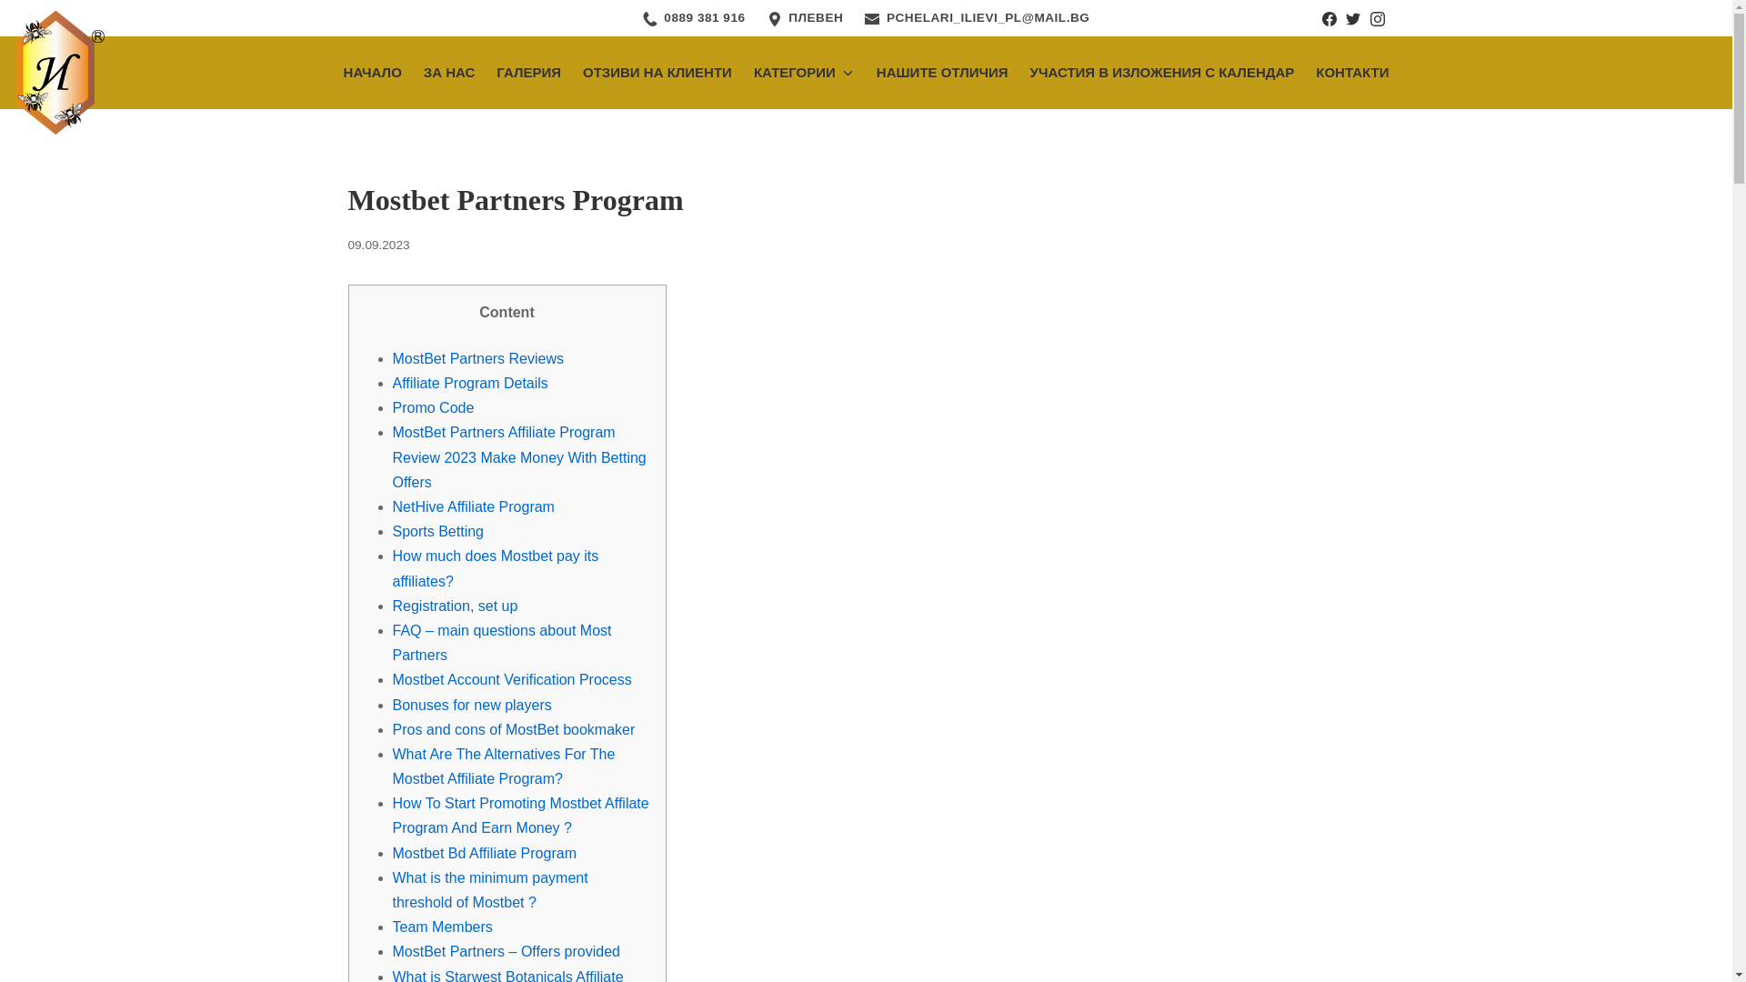 The image size is (1746, 982). I want to click on Facebook, so click(1330, 18).